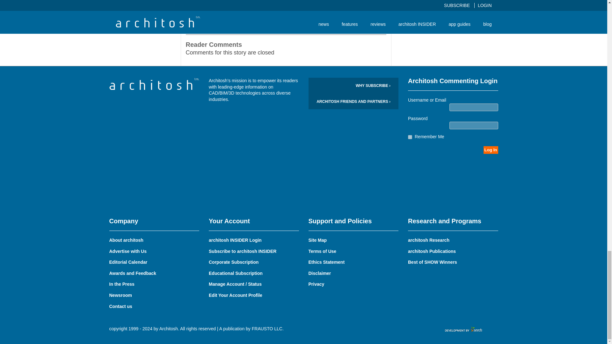 This screenshot has height=344, width=612. Describe the element at coordinates (491, 150) in the screenshot. I see `Log In` at that location.